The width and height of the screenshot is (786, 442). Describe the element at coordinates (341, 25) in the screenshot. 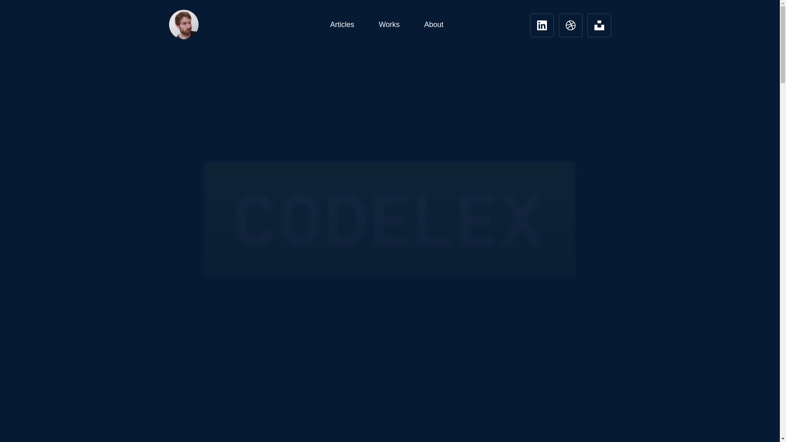

I see `Articles` at that location.